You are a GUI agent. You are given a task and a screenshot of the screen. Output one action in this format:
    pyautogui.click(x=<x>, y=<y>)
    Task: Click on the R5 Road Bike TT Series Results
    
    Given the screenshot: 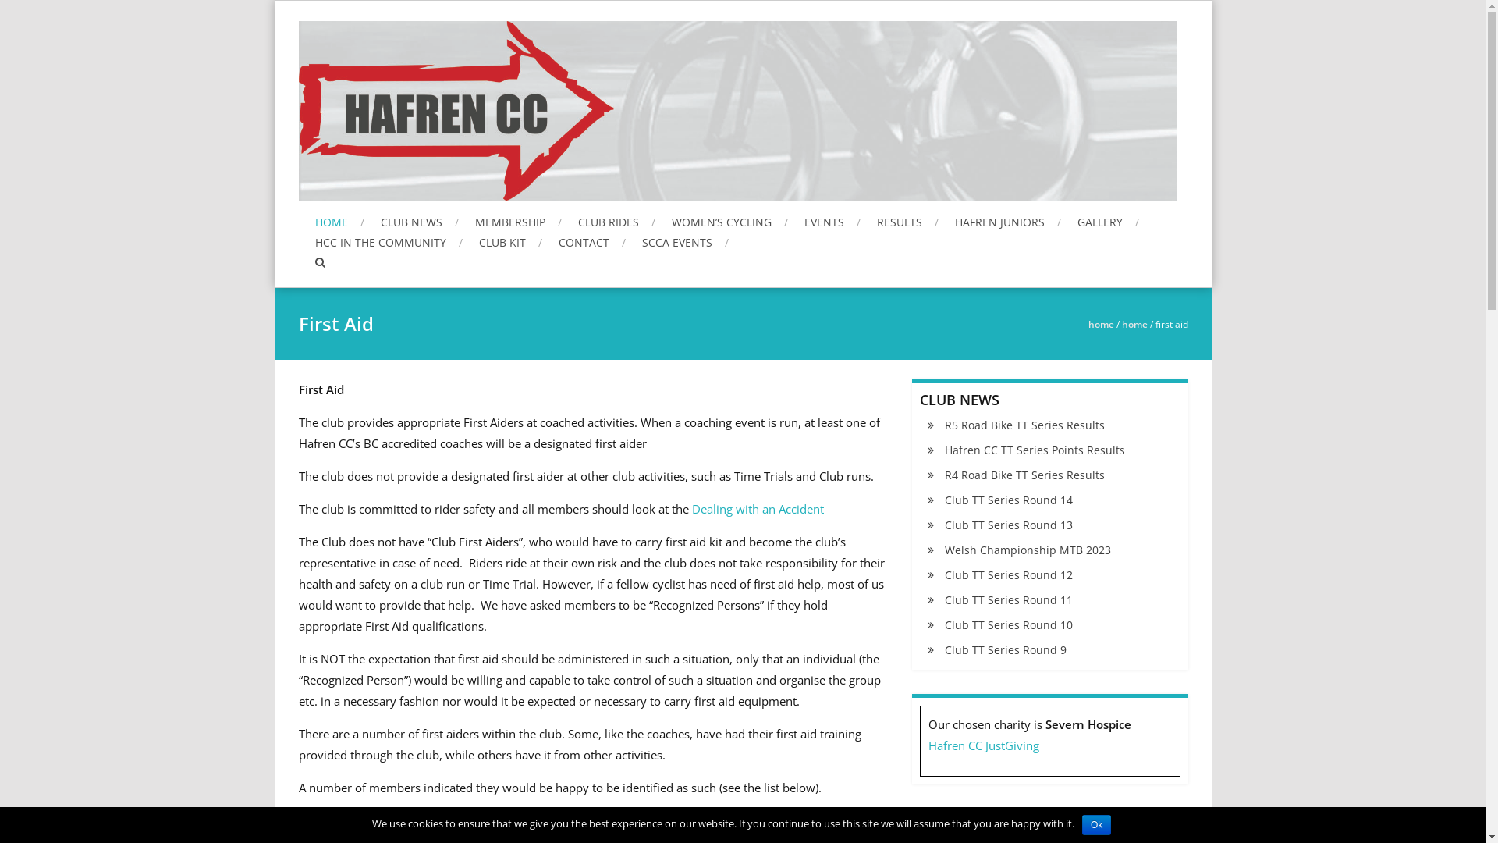 What is the action you would take?
    pyautogui.click(x=1016, y=425)
    